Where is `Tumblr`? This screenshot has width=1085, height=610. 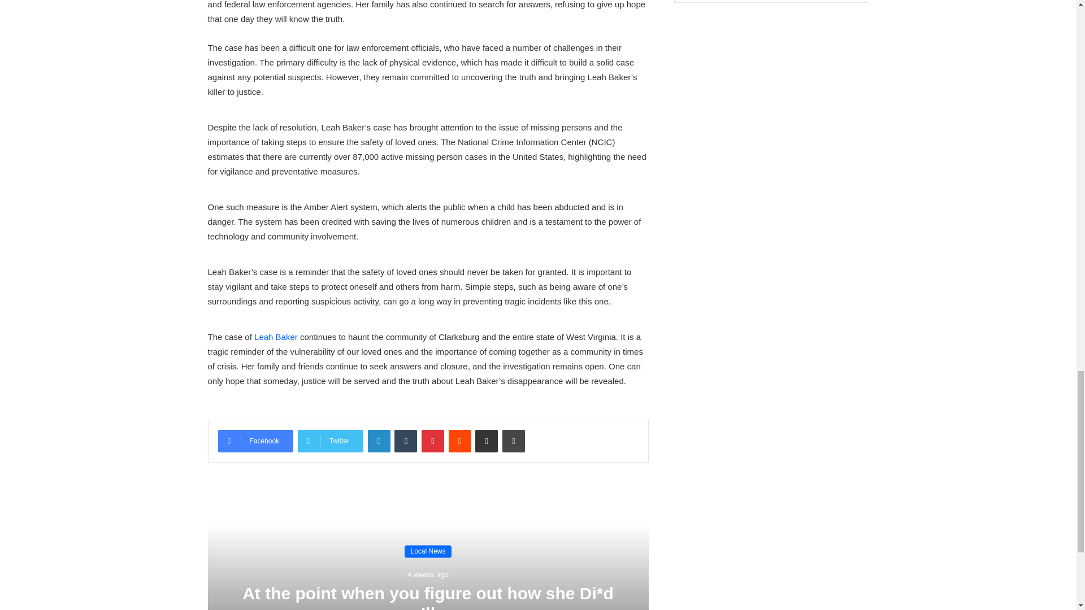
Tumblr is located at coordinates (406, 441).